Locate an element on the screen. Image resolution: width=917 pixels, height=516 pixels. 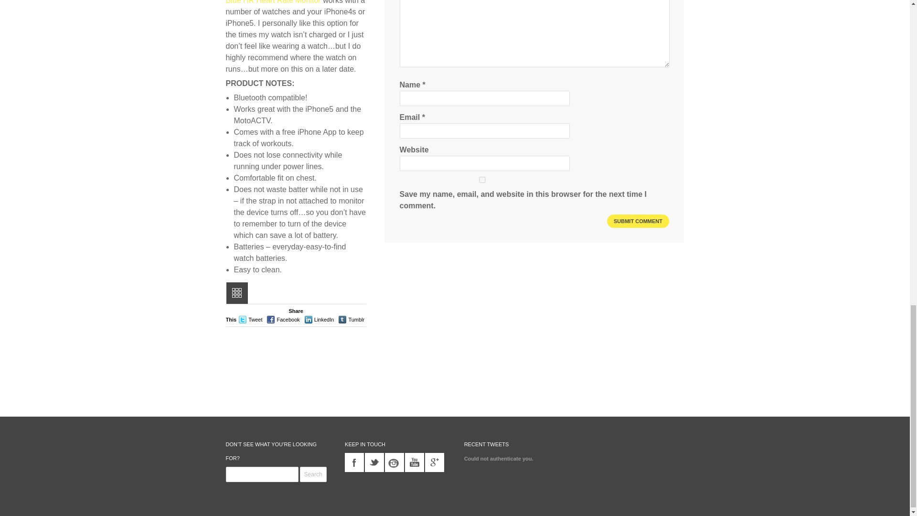
Share on Tumblr is located at coordinates (356, 320).